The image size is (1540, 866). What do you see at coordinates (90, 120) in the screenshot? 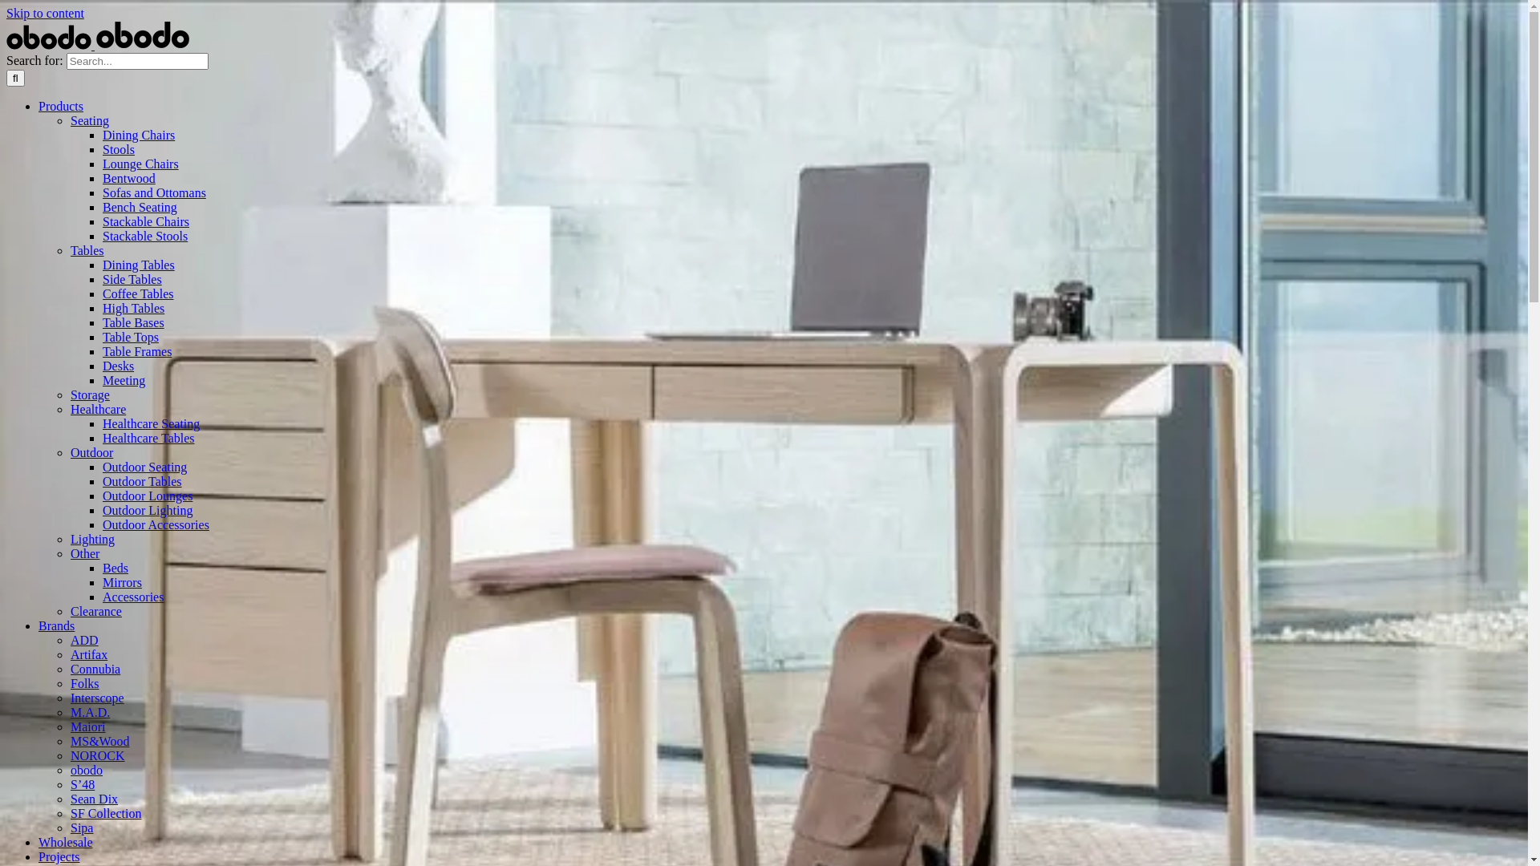
I see `Seating` at bounding box center [90, 120].